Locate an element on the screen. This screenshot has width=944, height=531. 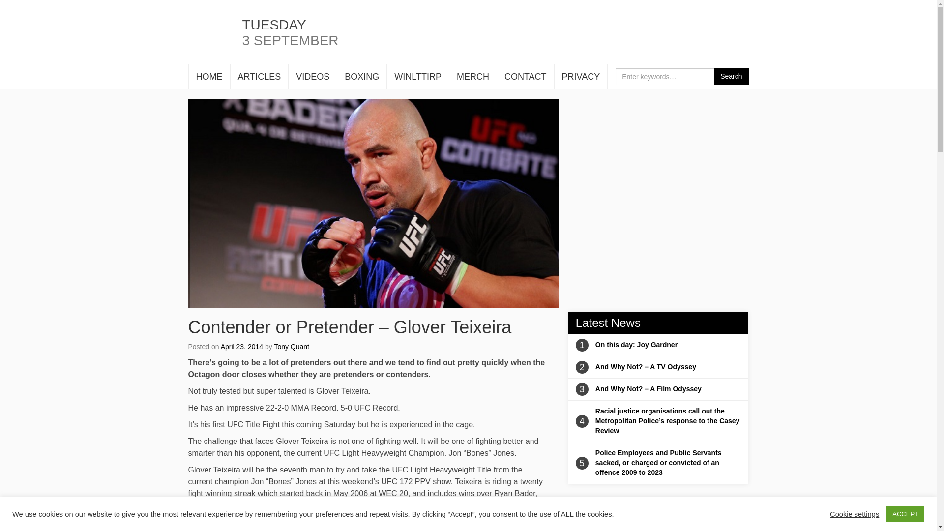
BOXING is located at coordinates (361, 77).